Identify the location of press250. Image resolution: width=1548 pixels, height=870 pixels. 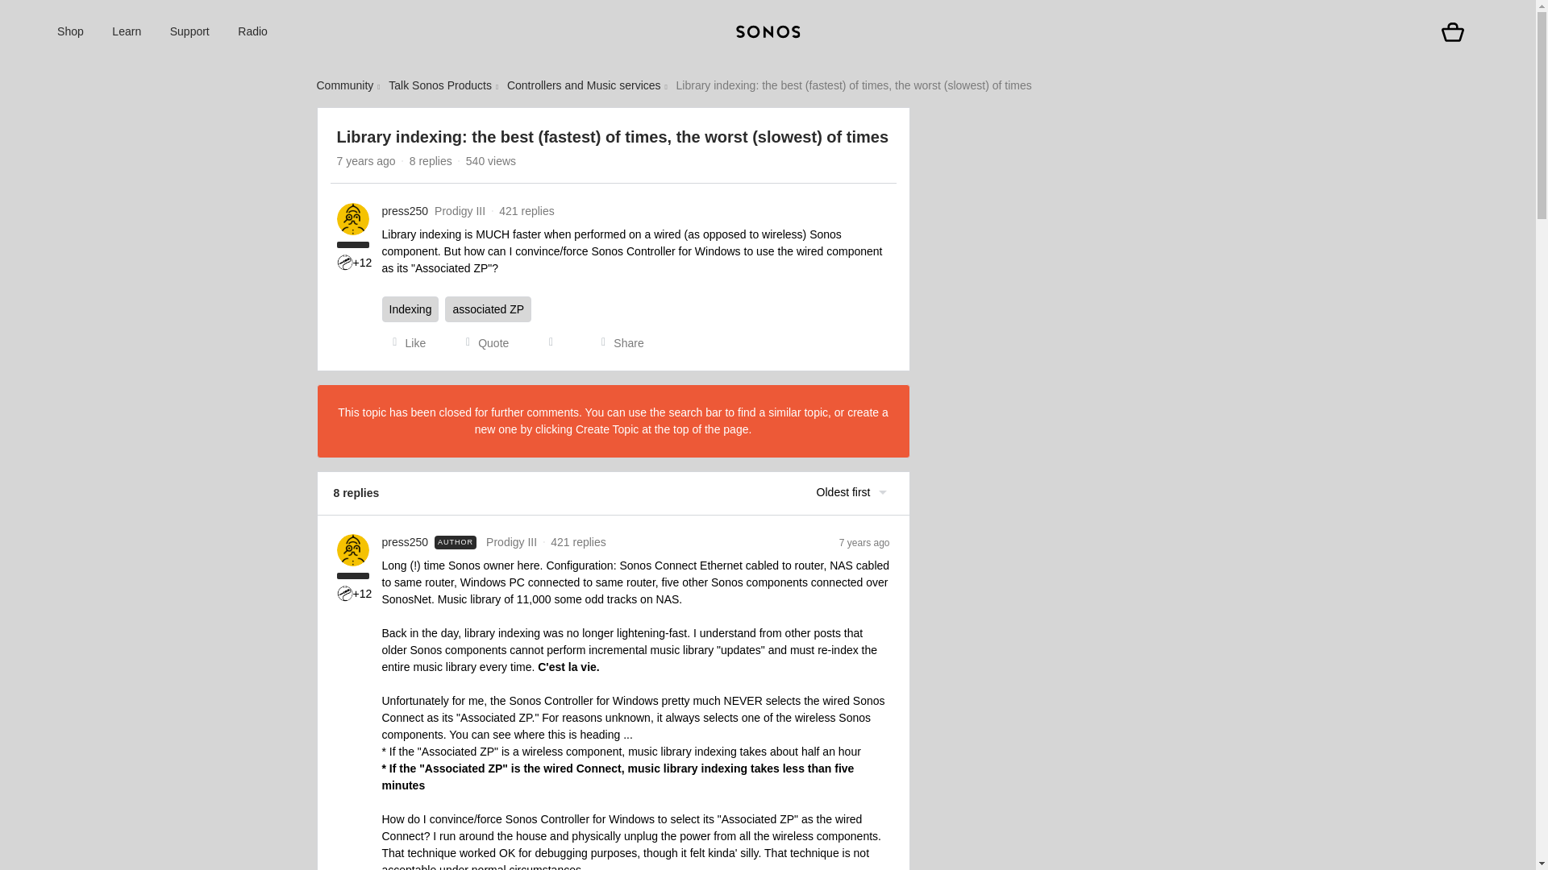
(405, 542).